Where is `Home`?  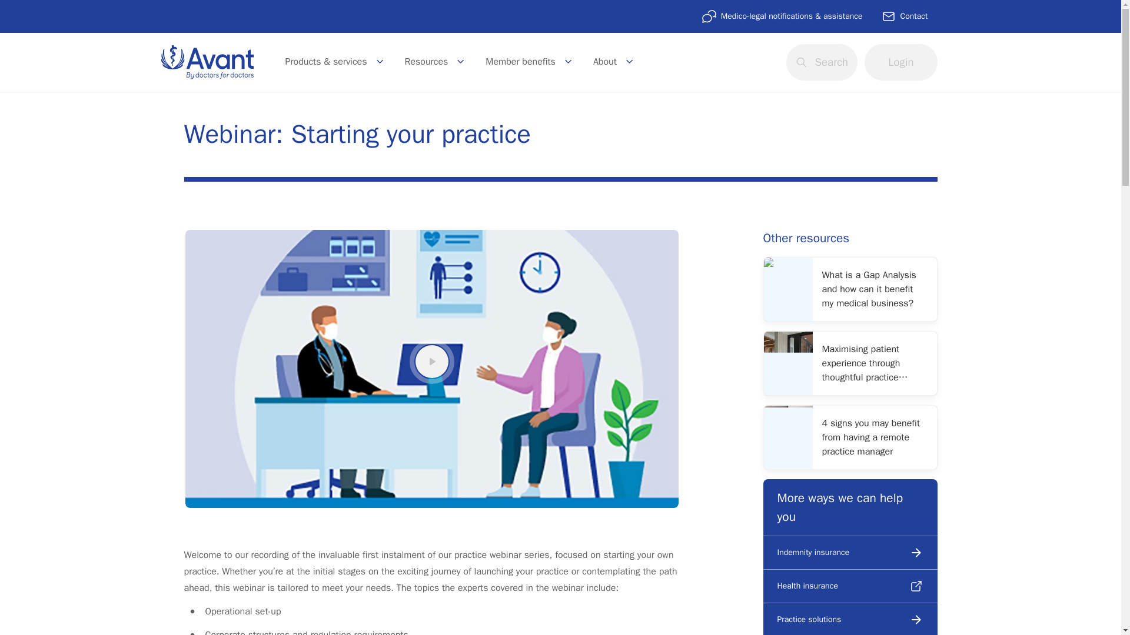
Home is located at coordinates (207, 61).